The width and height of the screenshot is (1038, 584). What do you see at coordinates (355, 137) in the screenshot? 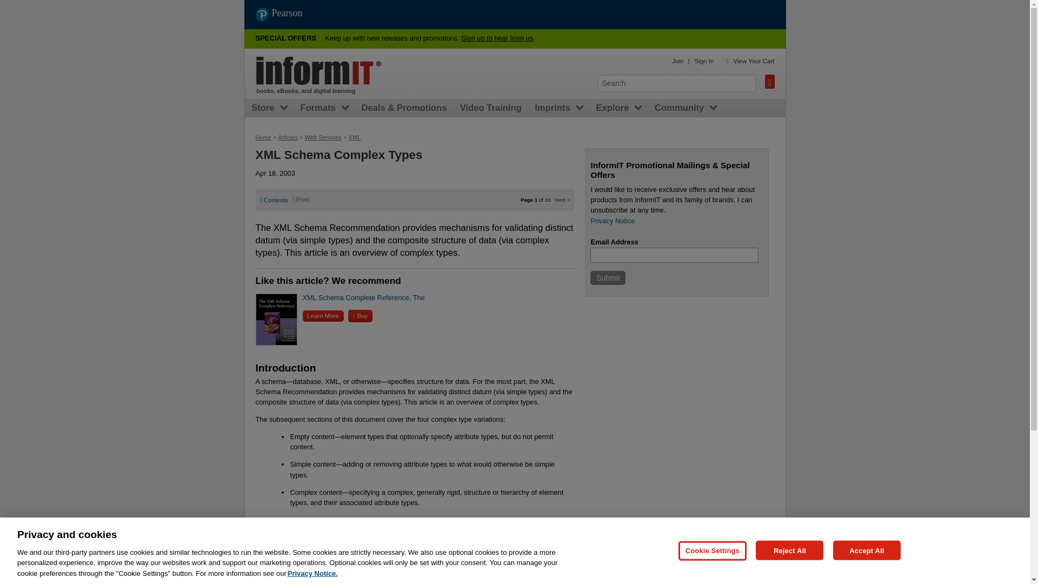
I see `XML` at bounding box center [355, 137].